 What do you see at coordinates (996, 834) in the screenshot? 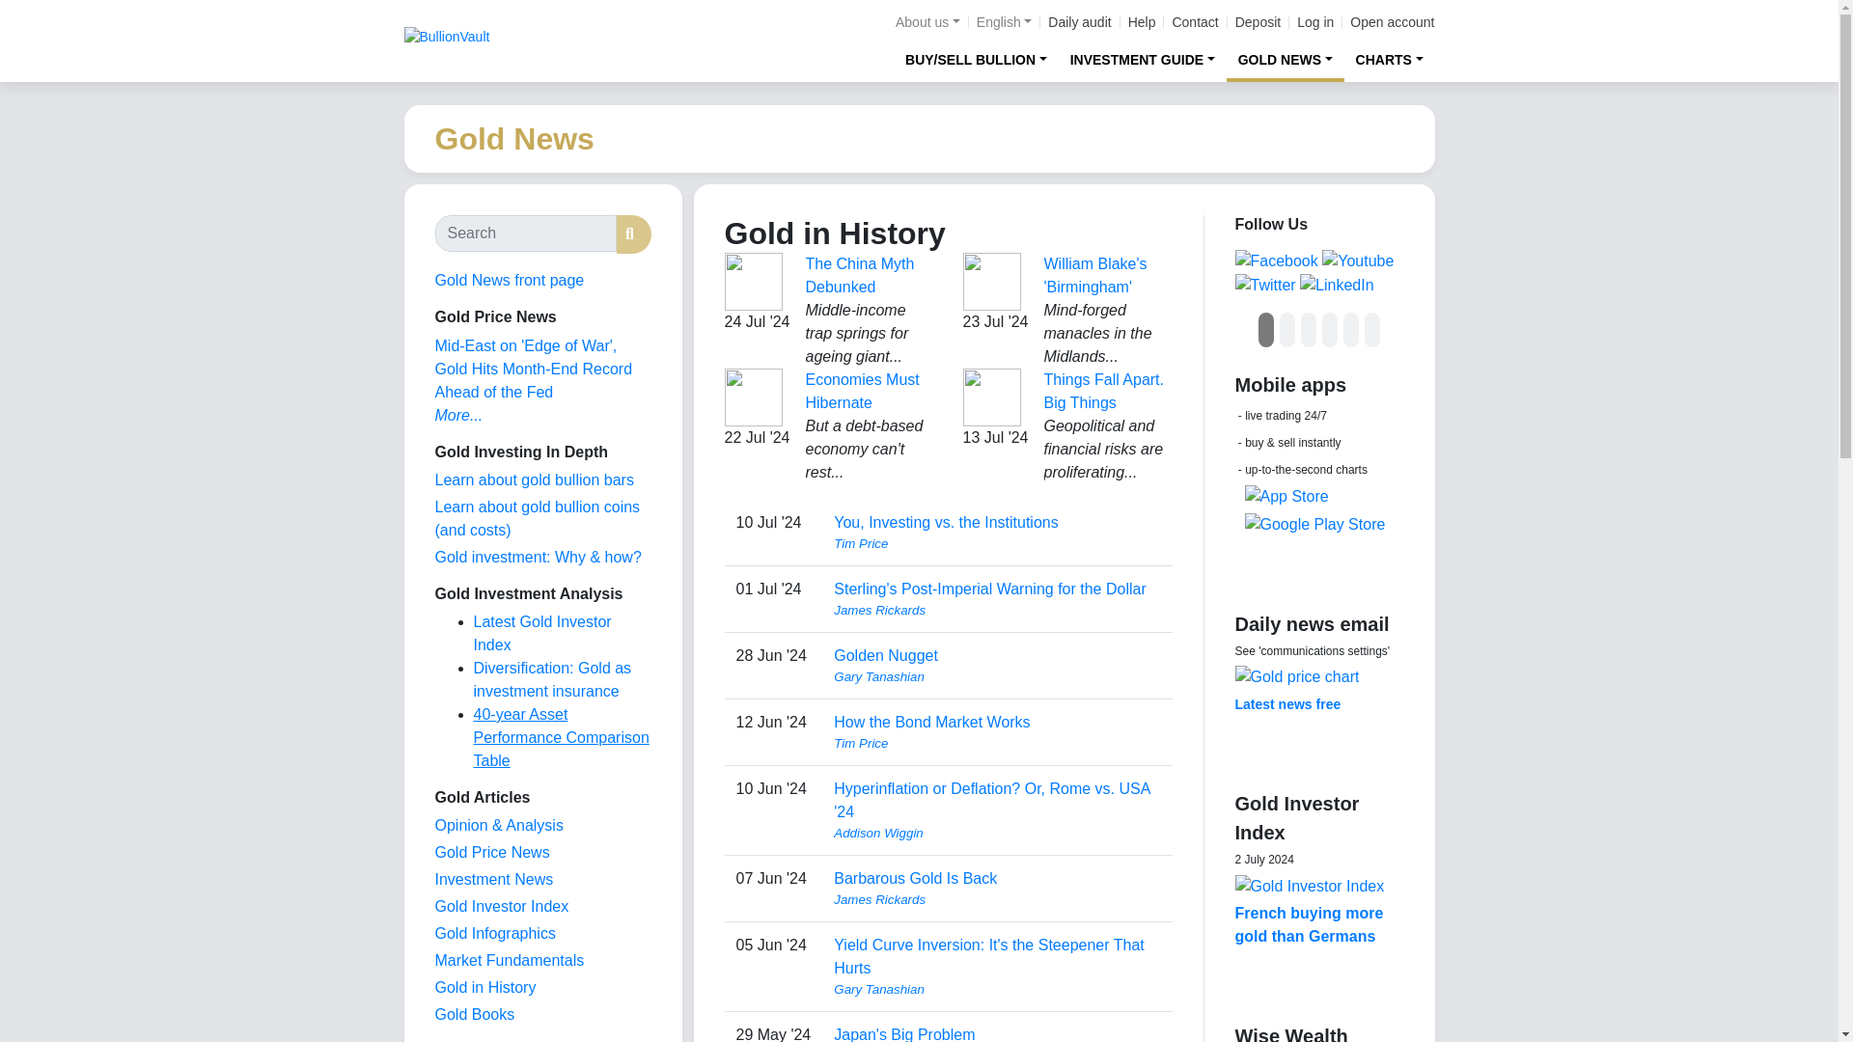
I see `View user profile.` at bounding box center [996, 834].